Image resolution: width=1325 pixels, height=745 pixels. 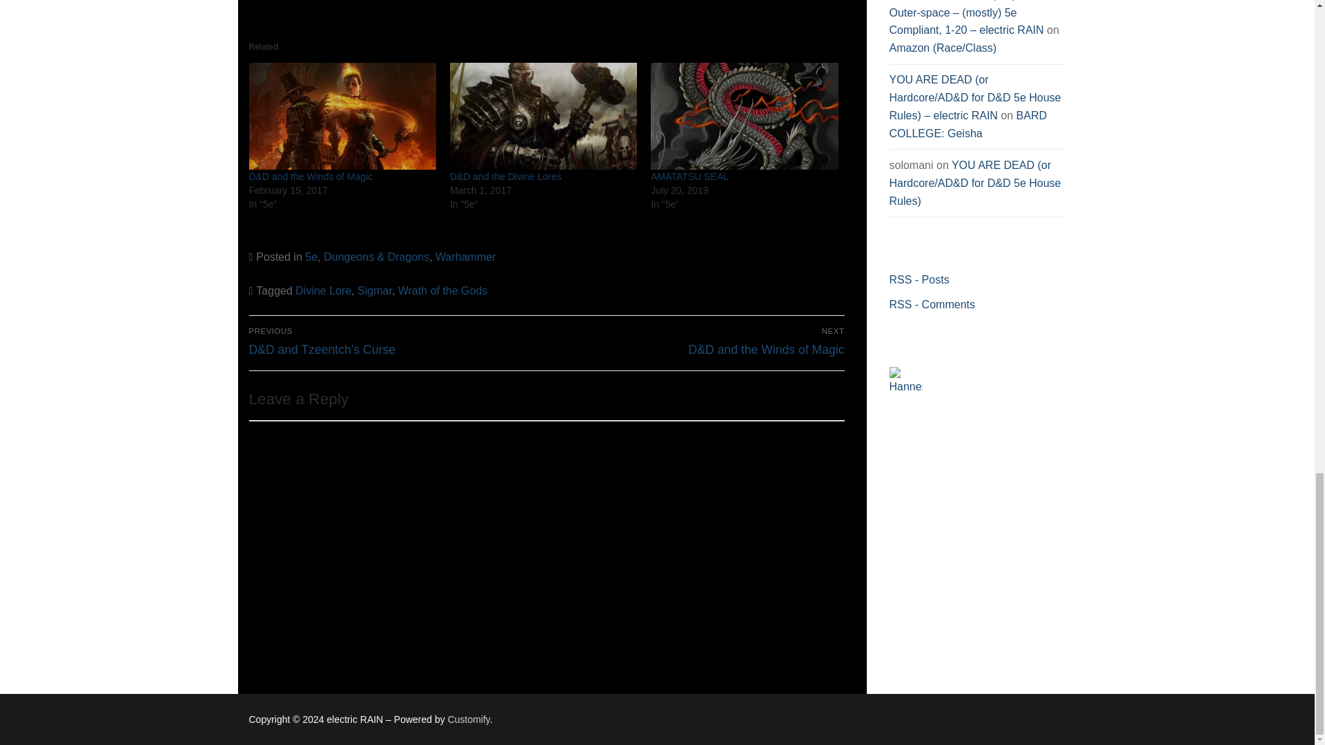 What do you see at coordinates (689, 177) in the screenshot?
I see `AMATATSU SEAL` at bounding box center [689, 177].